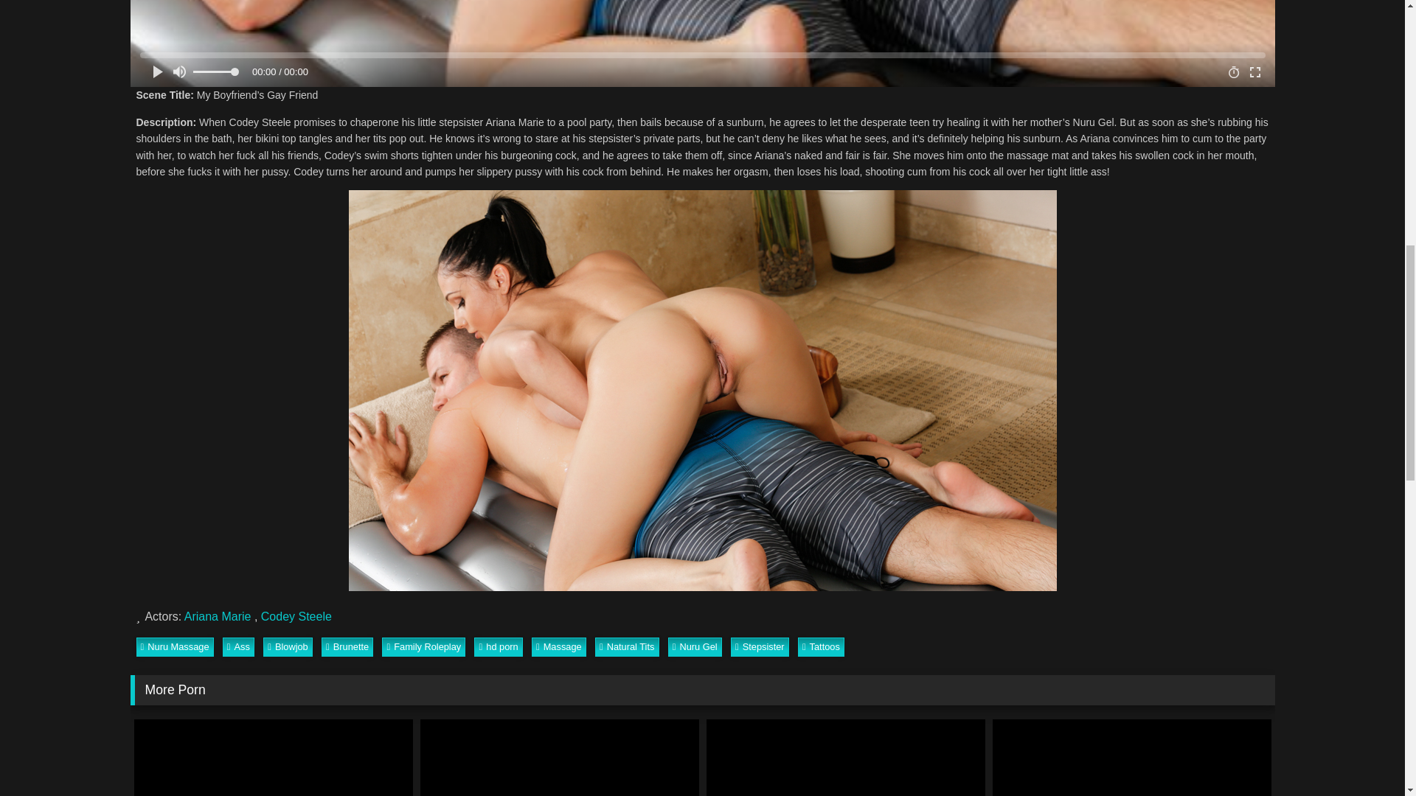 This screenshot has width=1416, height=796. I want to click on Natural Tits, so click(627, 647).